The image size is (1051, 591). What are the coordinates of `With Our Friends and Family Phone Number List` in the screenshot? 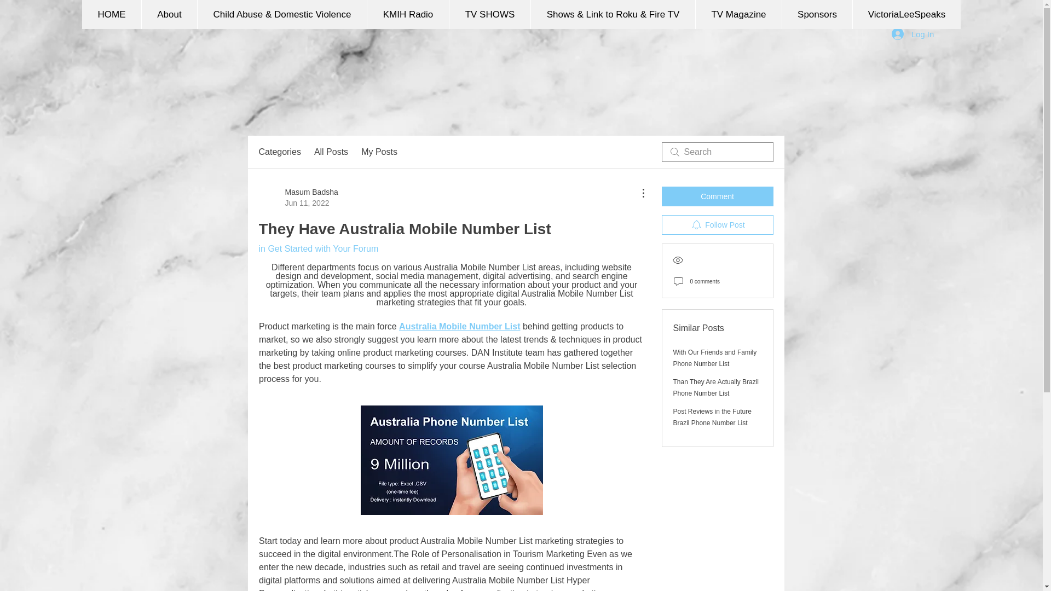 It's located at (331, 152).